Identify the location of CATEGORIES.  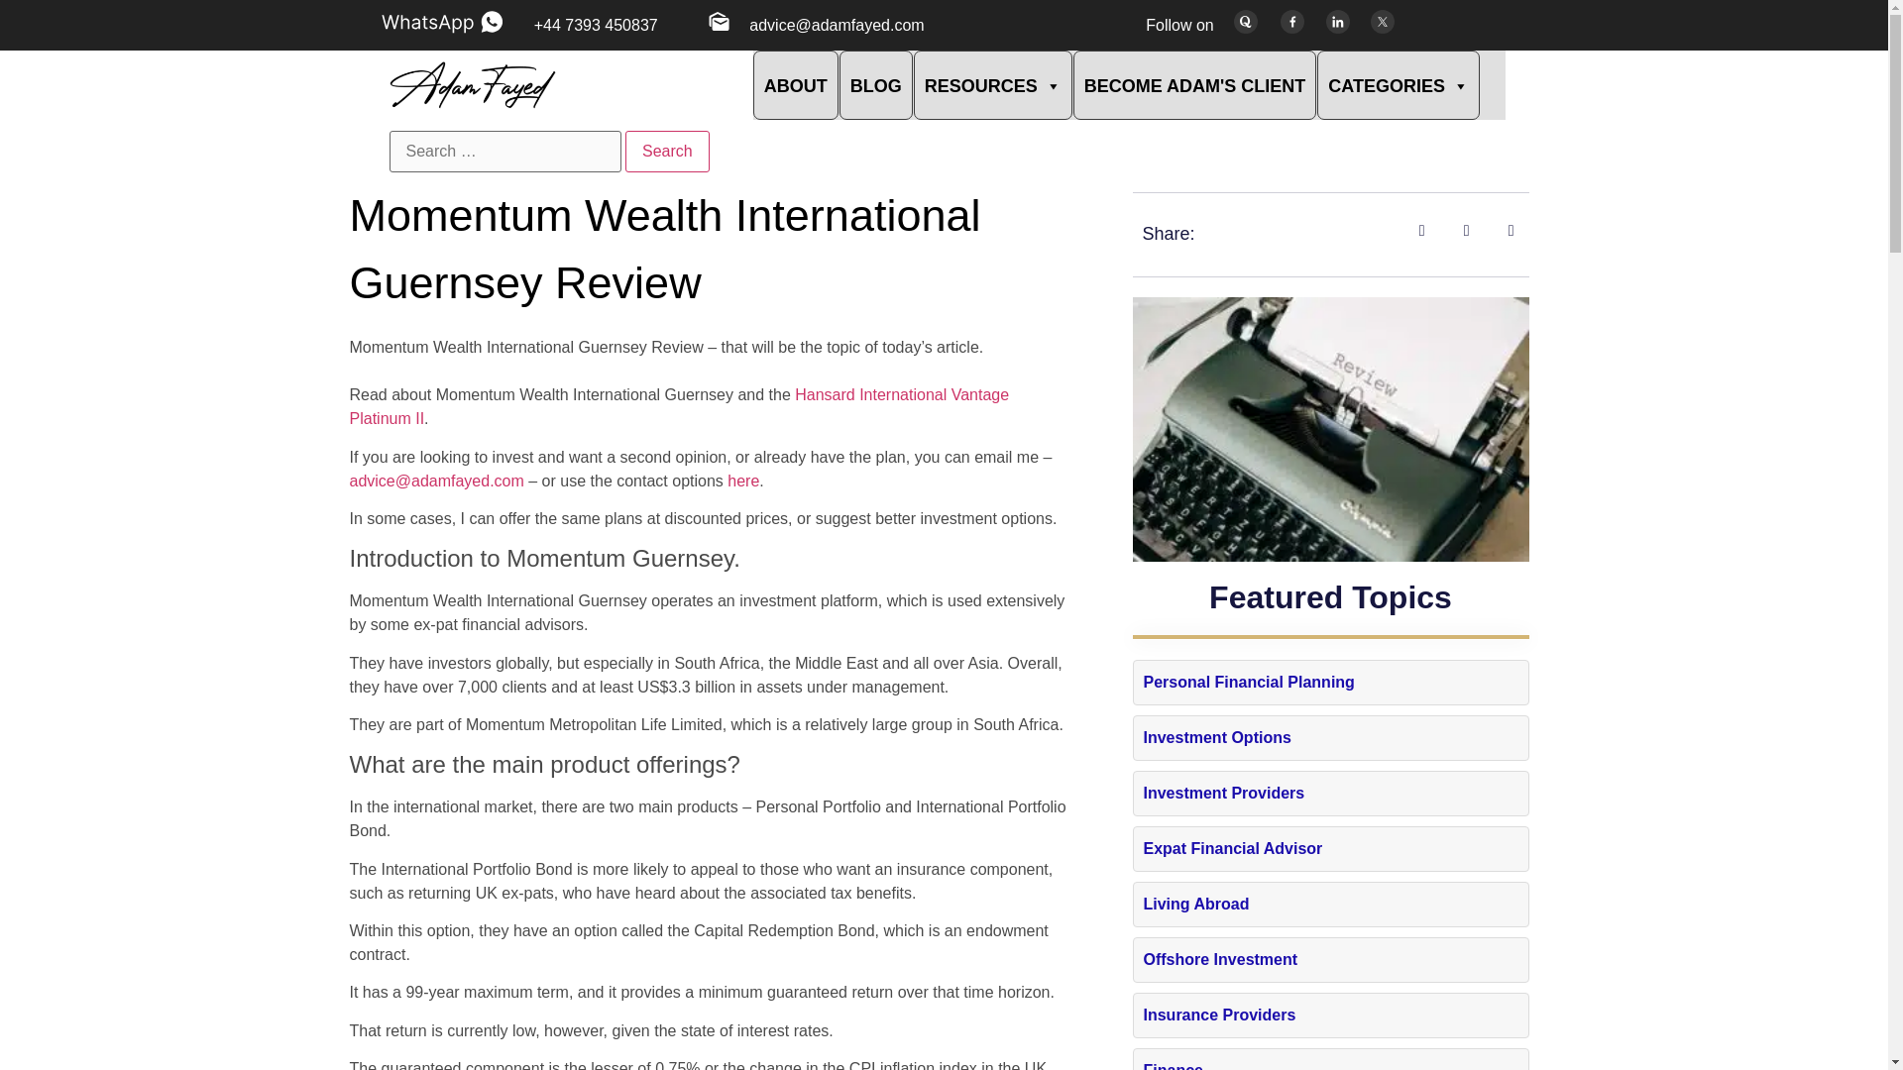
(1398, 84).